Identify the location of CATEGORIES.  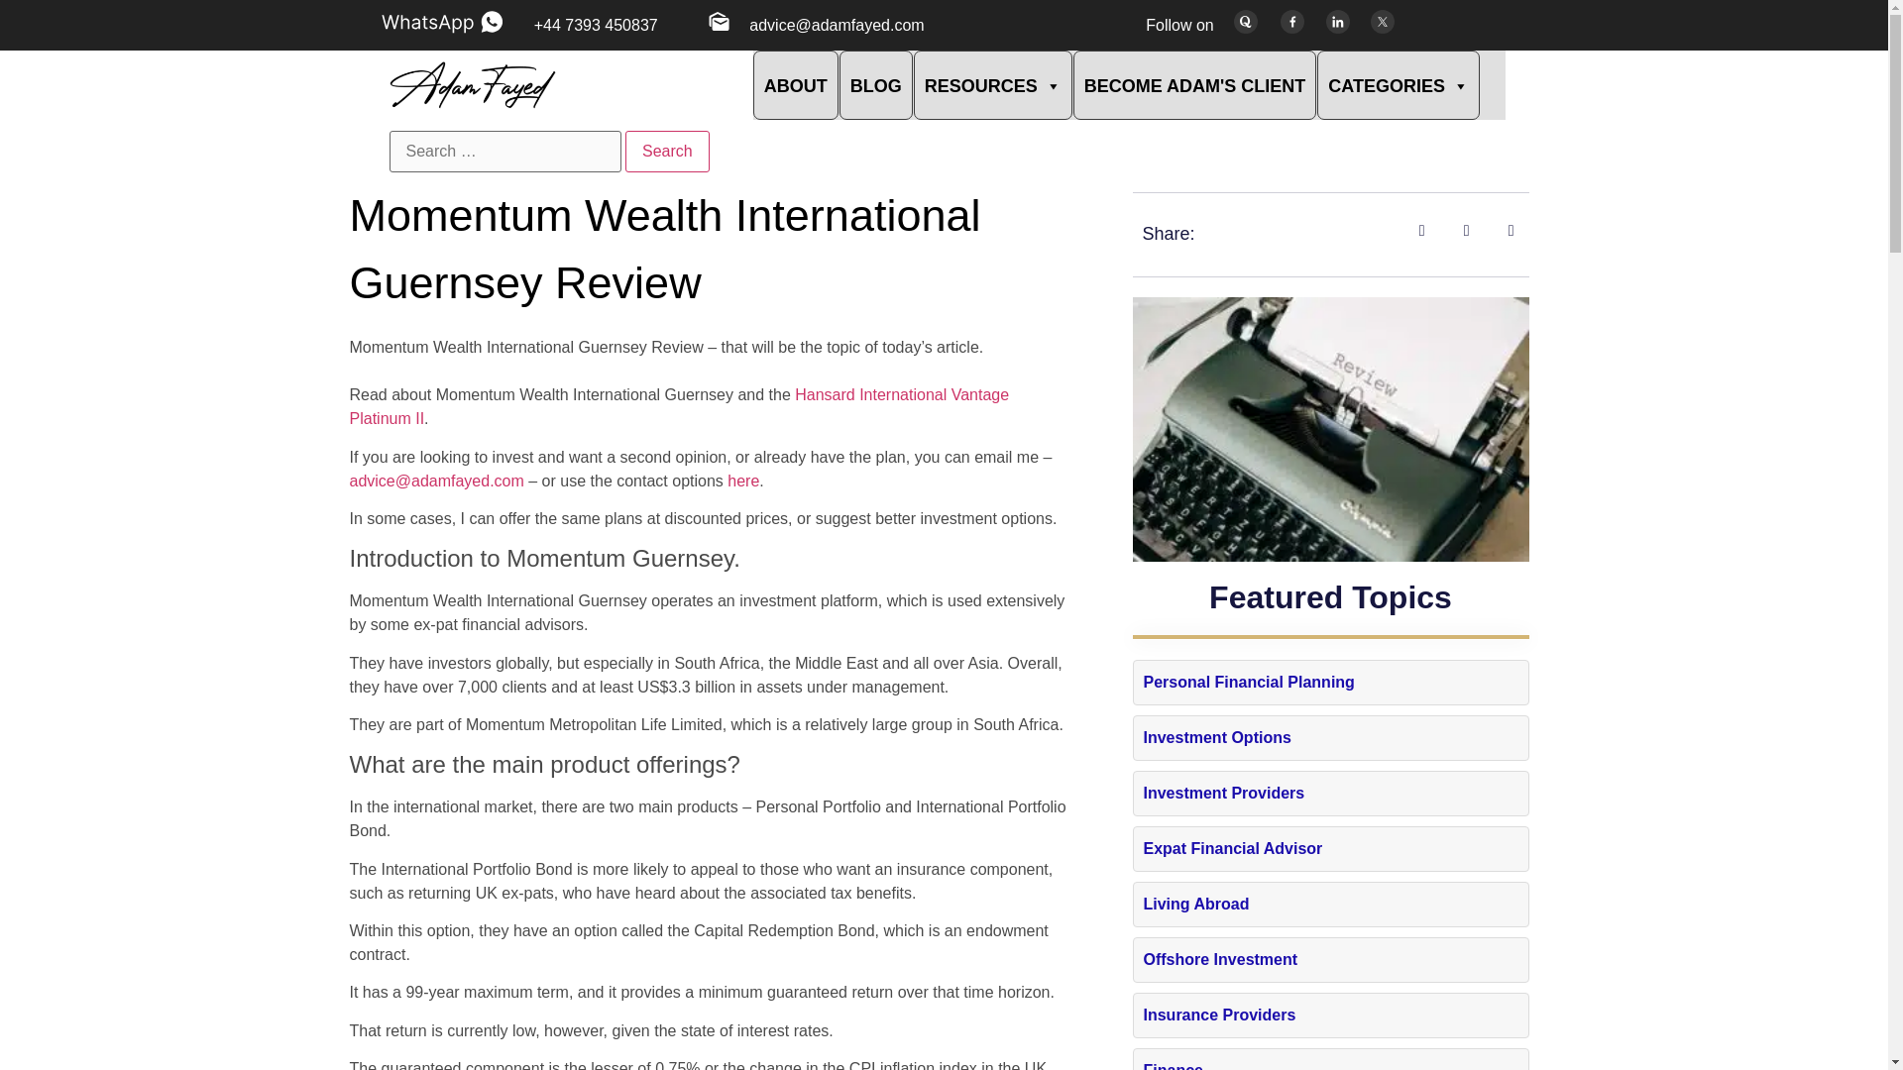
(1398, 84).